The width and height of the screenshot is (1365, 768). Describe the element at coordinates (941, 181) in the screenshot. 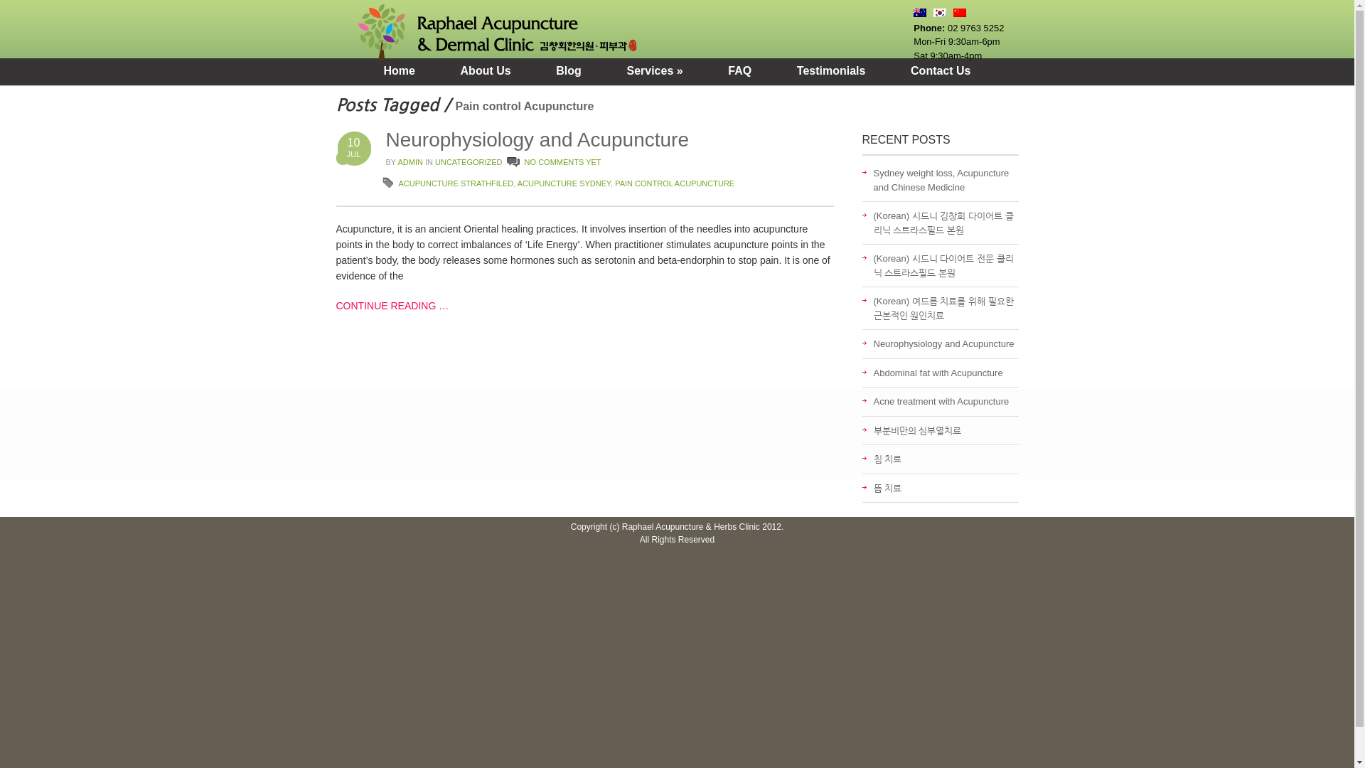

I see `Sydney weight loss, Acupuncture and Chinese Medicine` at that location.